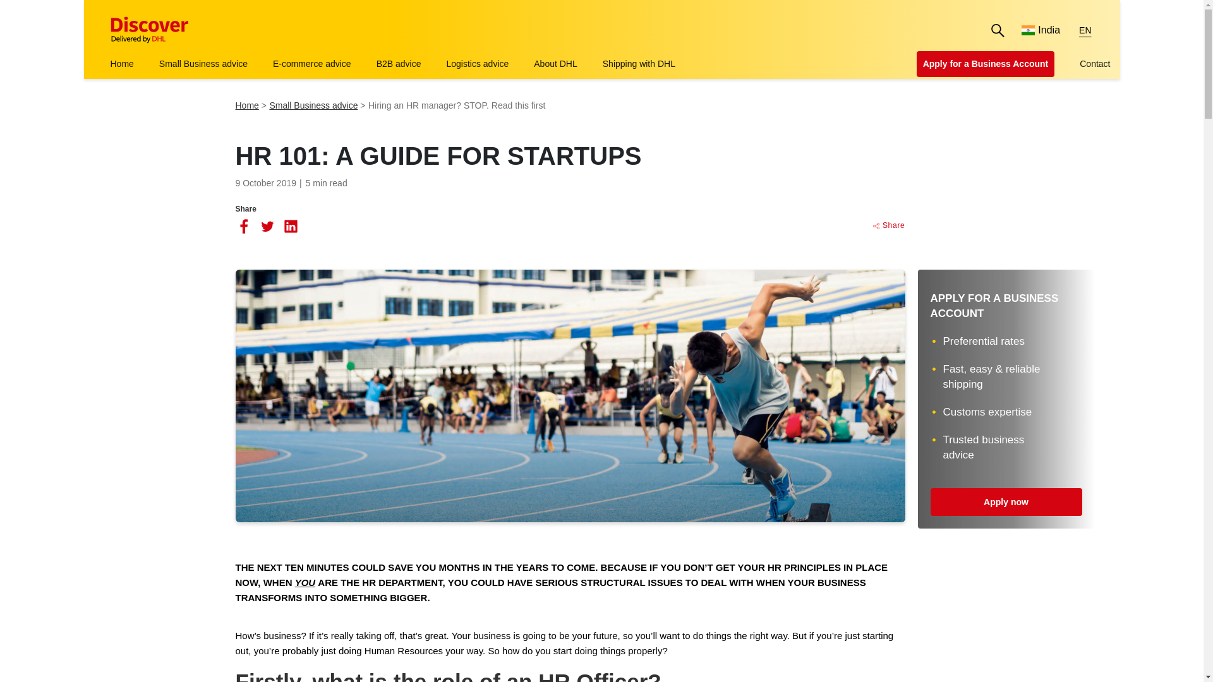 This screenshot has height=682, width=1213. What do you see at coordinates (1006, 501) in the screenshot?
I see `Apply now` at bounding box center [1006, 501].